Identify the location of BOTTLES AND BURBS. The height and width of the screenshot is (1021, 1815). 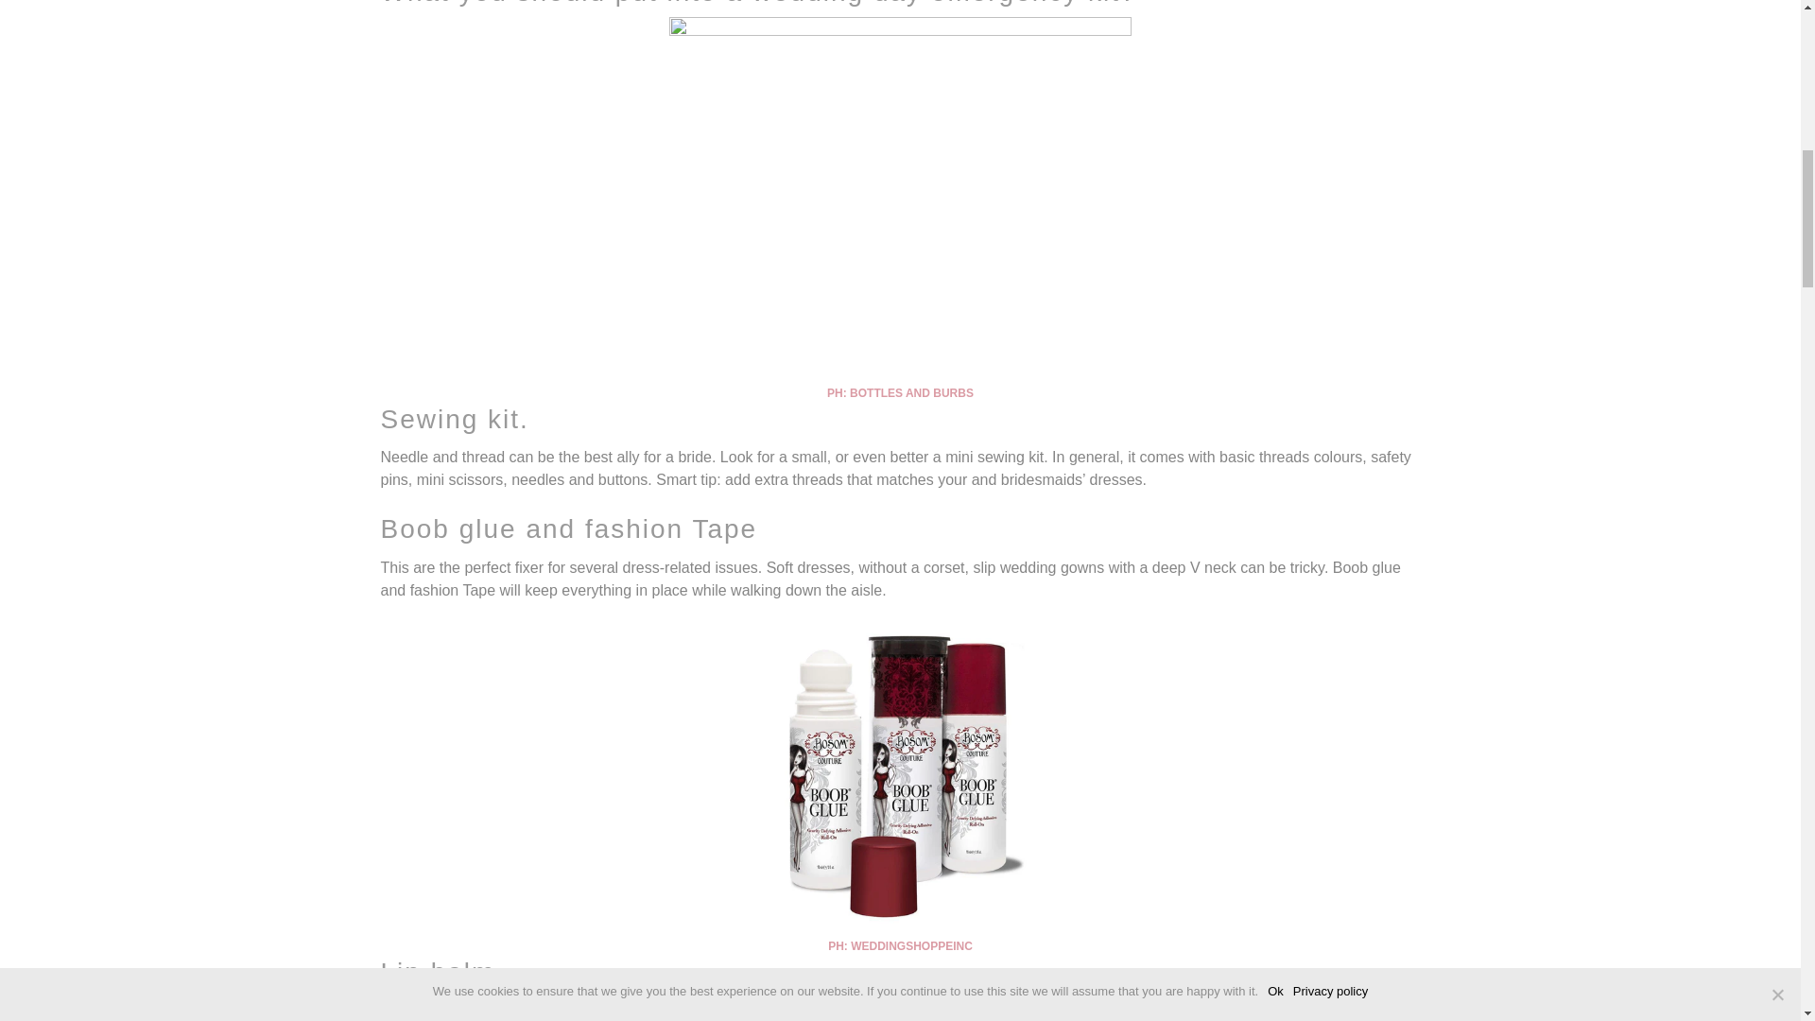
(911, 393).